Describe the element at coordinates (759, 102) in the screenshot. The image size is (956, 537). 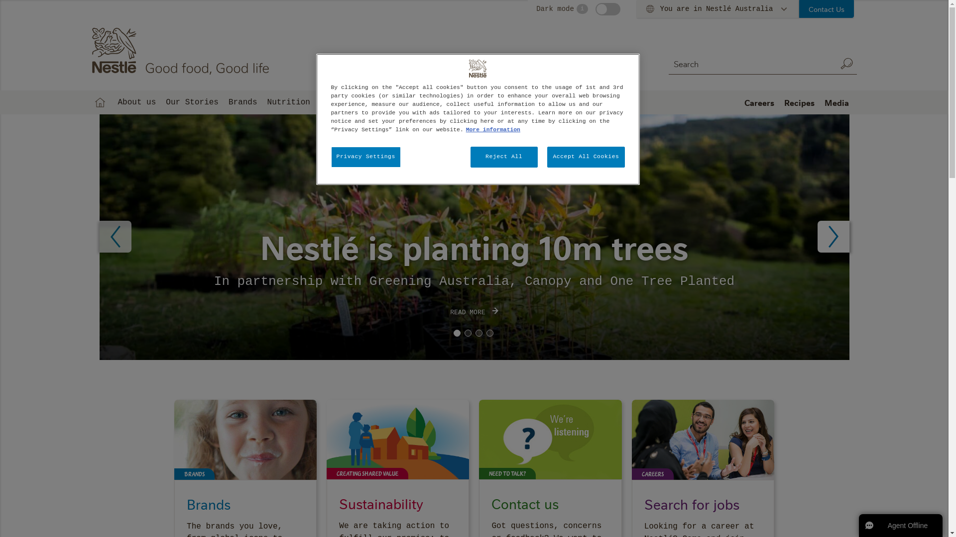
I see `Careers` at that location.